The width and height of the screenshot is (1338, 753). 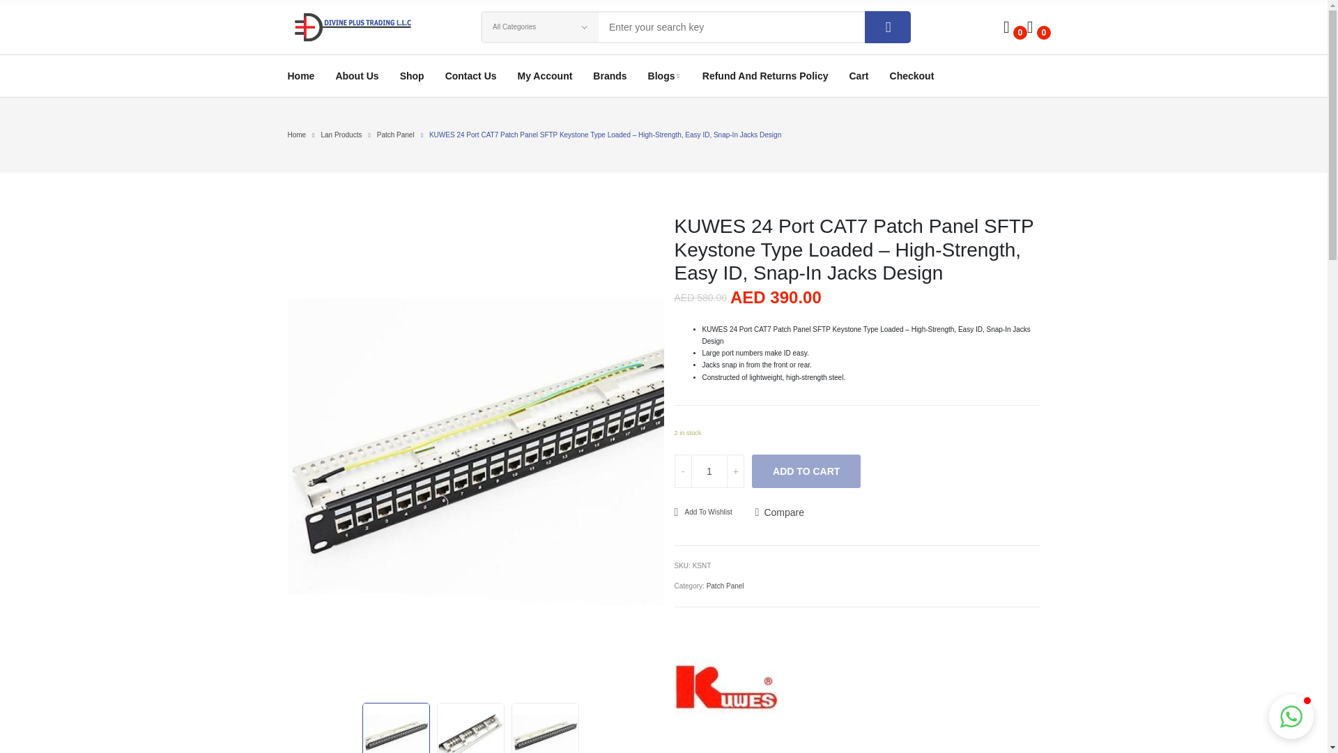 What do you see at coordinates (357, 75) in the screenshot?
I see `About Us` at bounding box center [357, 75].